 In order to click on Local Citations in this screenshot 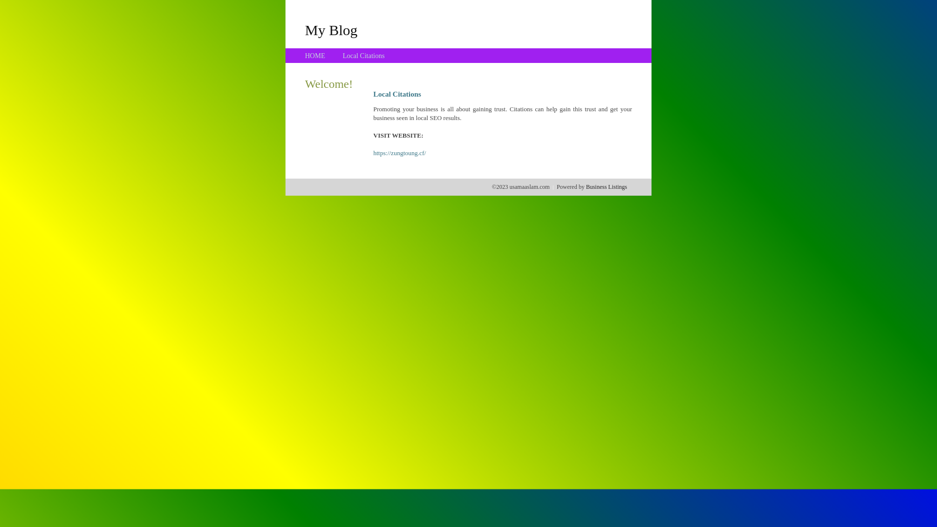, I will do `click(364, 56)`.